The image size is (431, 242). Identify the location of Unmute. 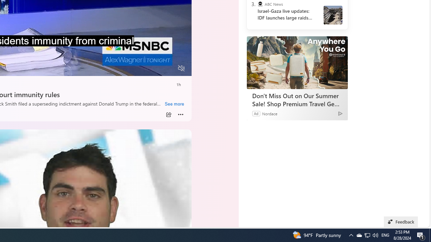
(181, 68).